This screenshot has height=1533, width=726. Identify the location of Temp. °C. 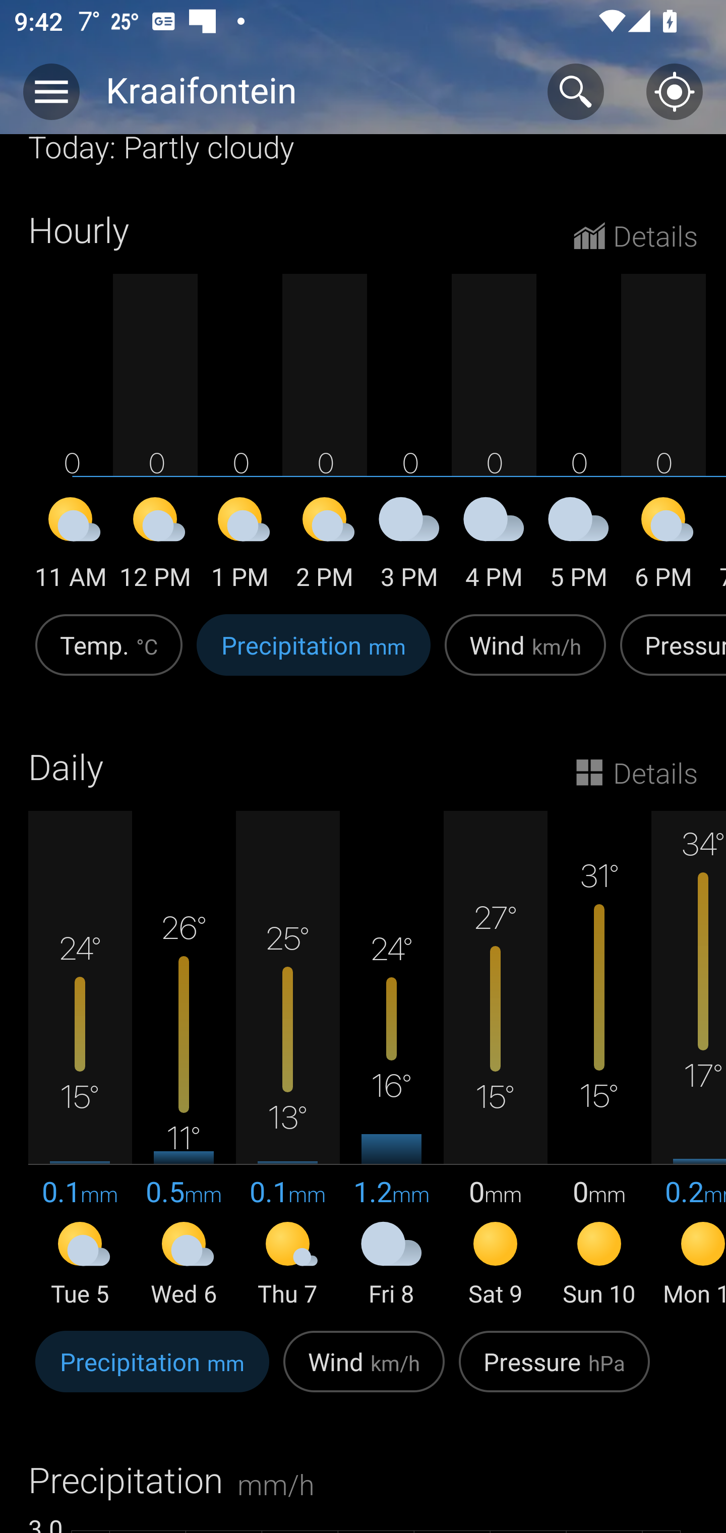
(109, 655).